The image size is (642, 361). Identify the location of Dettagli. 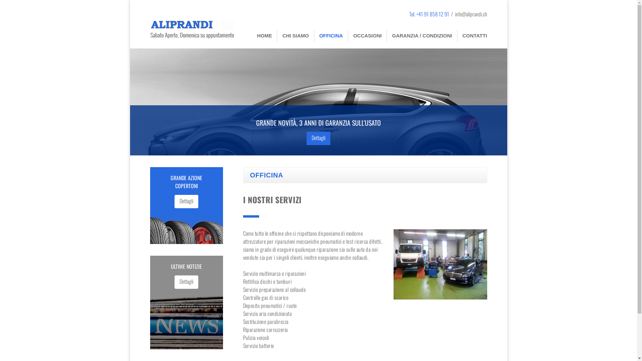
(187, 282).